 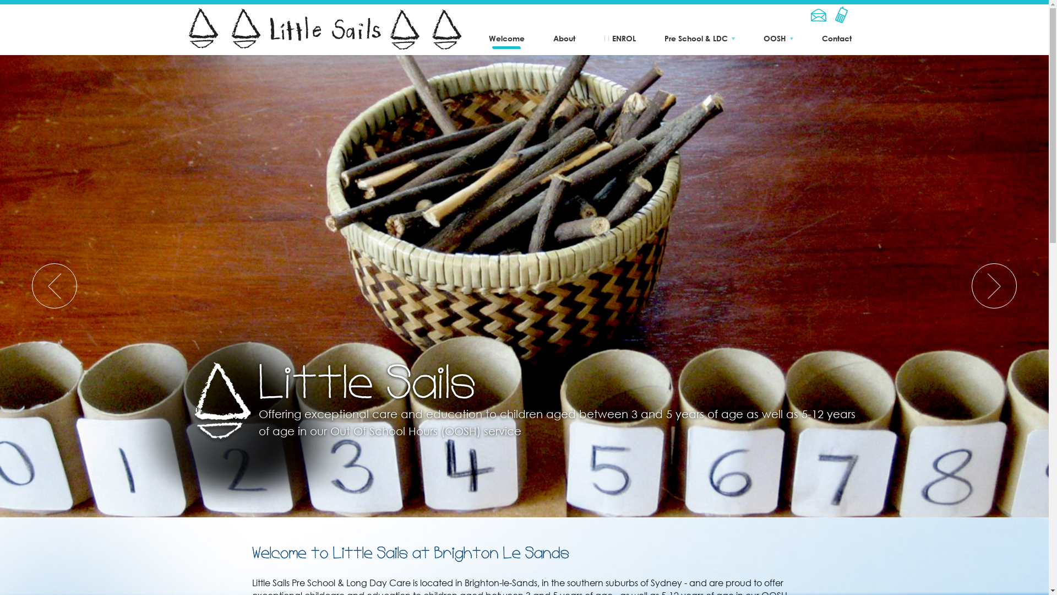 I want to click on Welcome, so click(x=506, y=39).